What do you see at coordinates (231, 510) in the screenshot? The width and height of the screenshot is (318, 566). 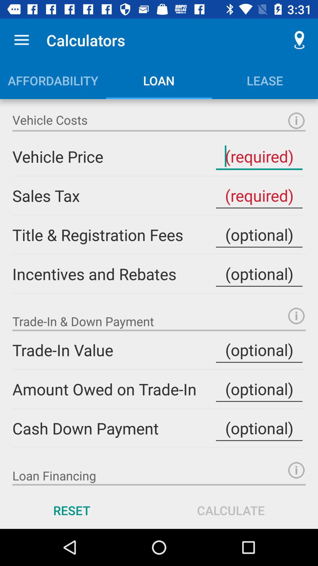 I see `swipe to calculate icon` at bounding box center [231, 510].